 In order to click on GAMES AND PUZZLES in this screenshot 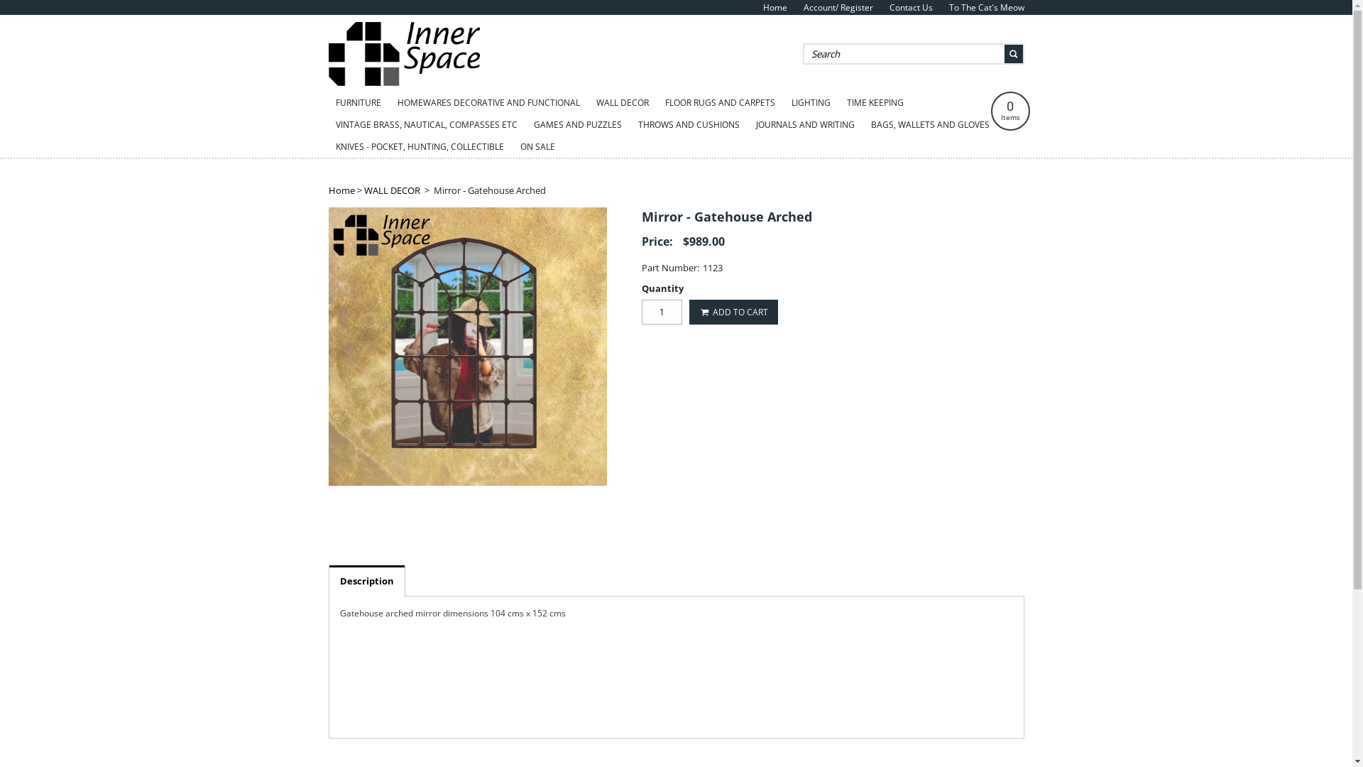, I will do `click(578, 125)`.